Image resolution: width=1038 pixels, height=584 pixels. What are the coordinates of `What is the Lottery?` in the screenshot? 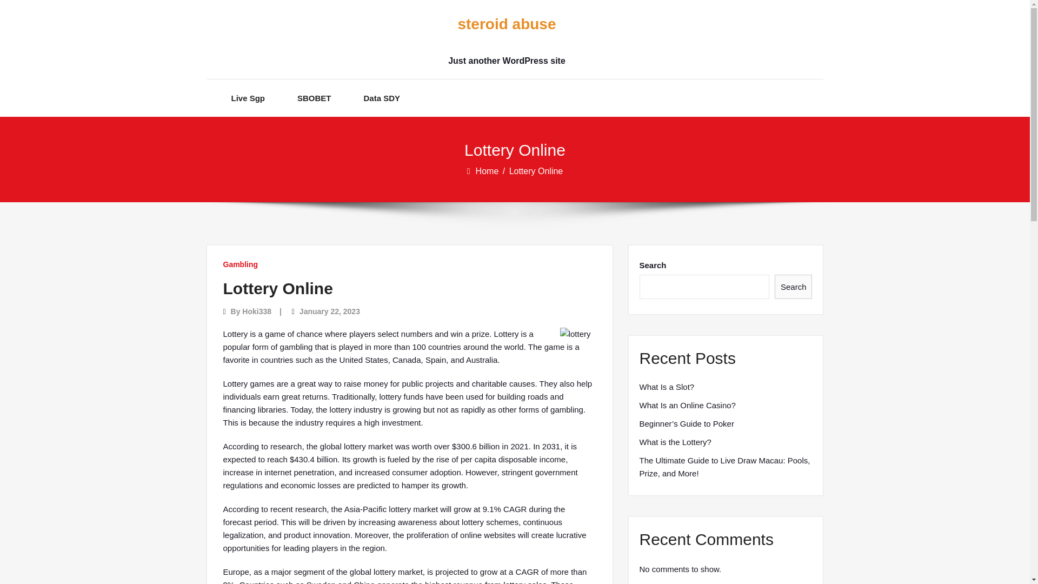 It's located at (675, 442).